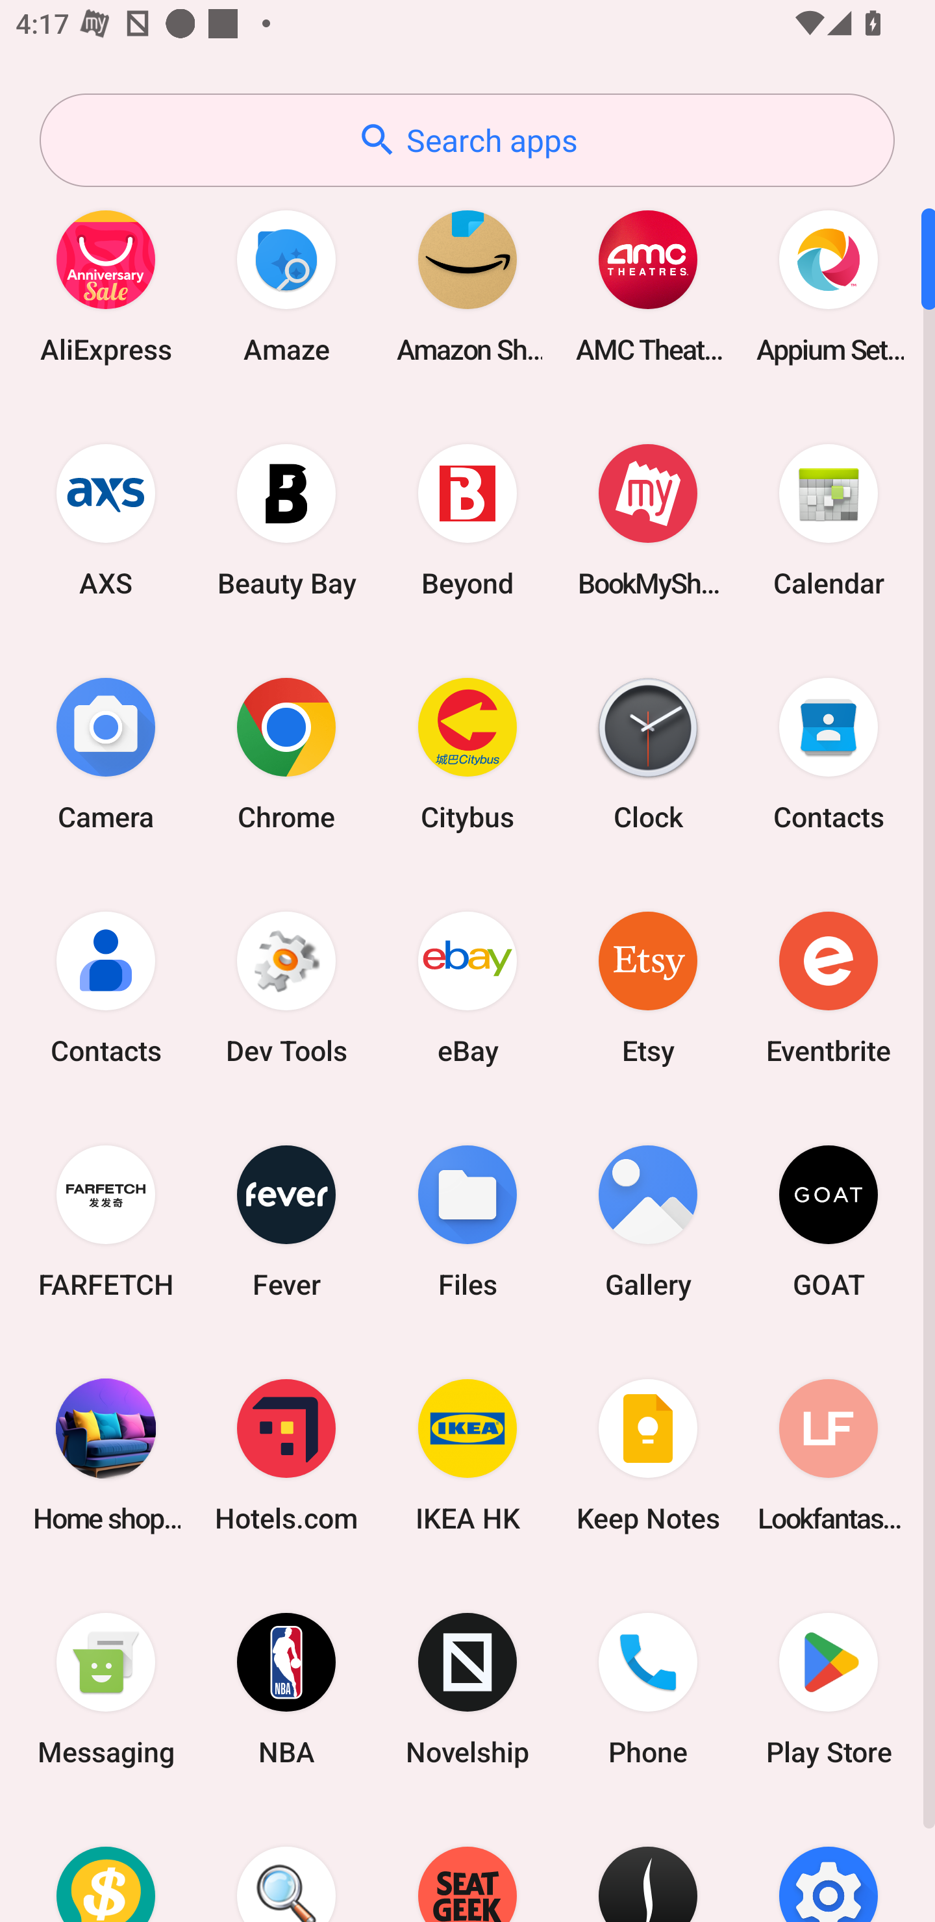  What do you see at coordinates (106, 1221) in the screenshot?
I see `FARFETCH` at bounding box center [106, 1221].